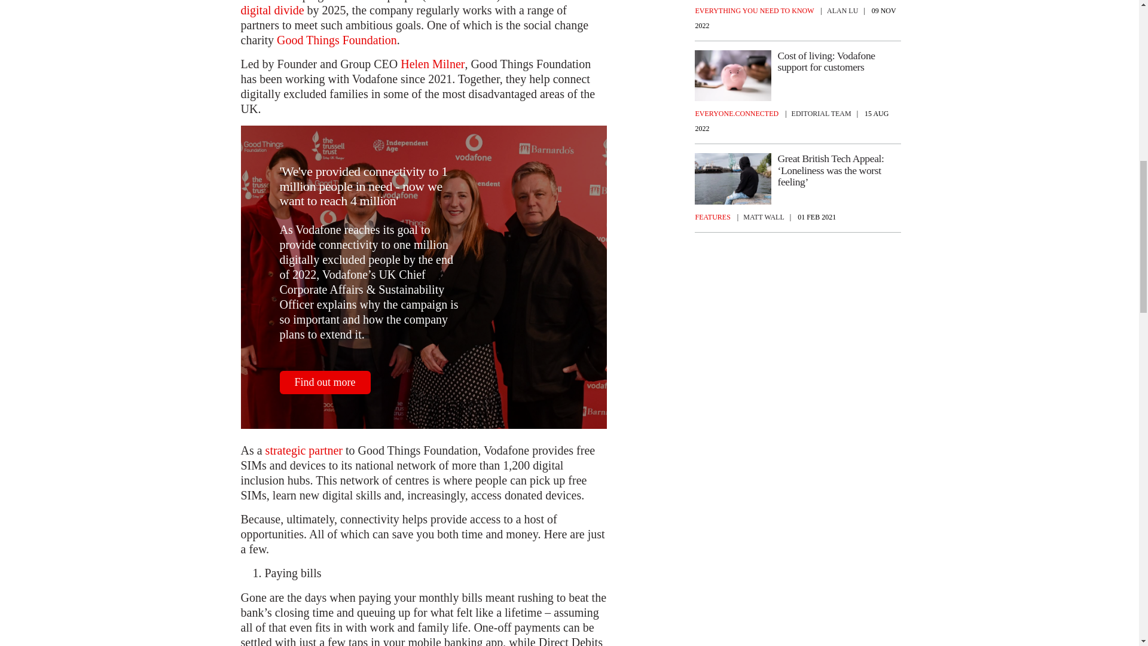  I want to click on Lonely teenager sitting by river, so click(733, 178).